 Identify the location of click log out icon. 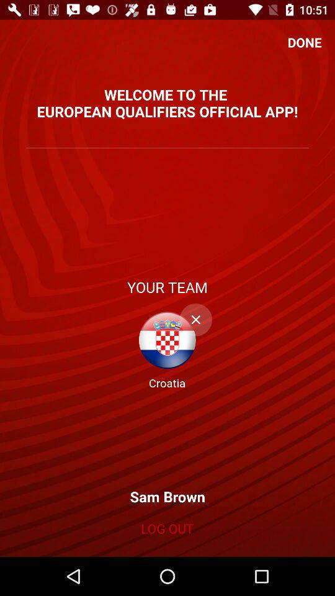
(167, 528).